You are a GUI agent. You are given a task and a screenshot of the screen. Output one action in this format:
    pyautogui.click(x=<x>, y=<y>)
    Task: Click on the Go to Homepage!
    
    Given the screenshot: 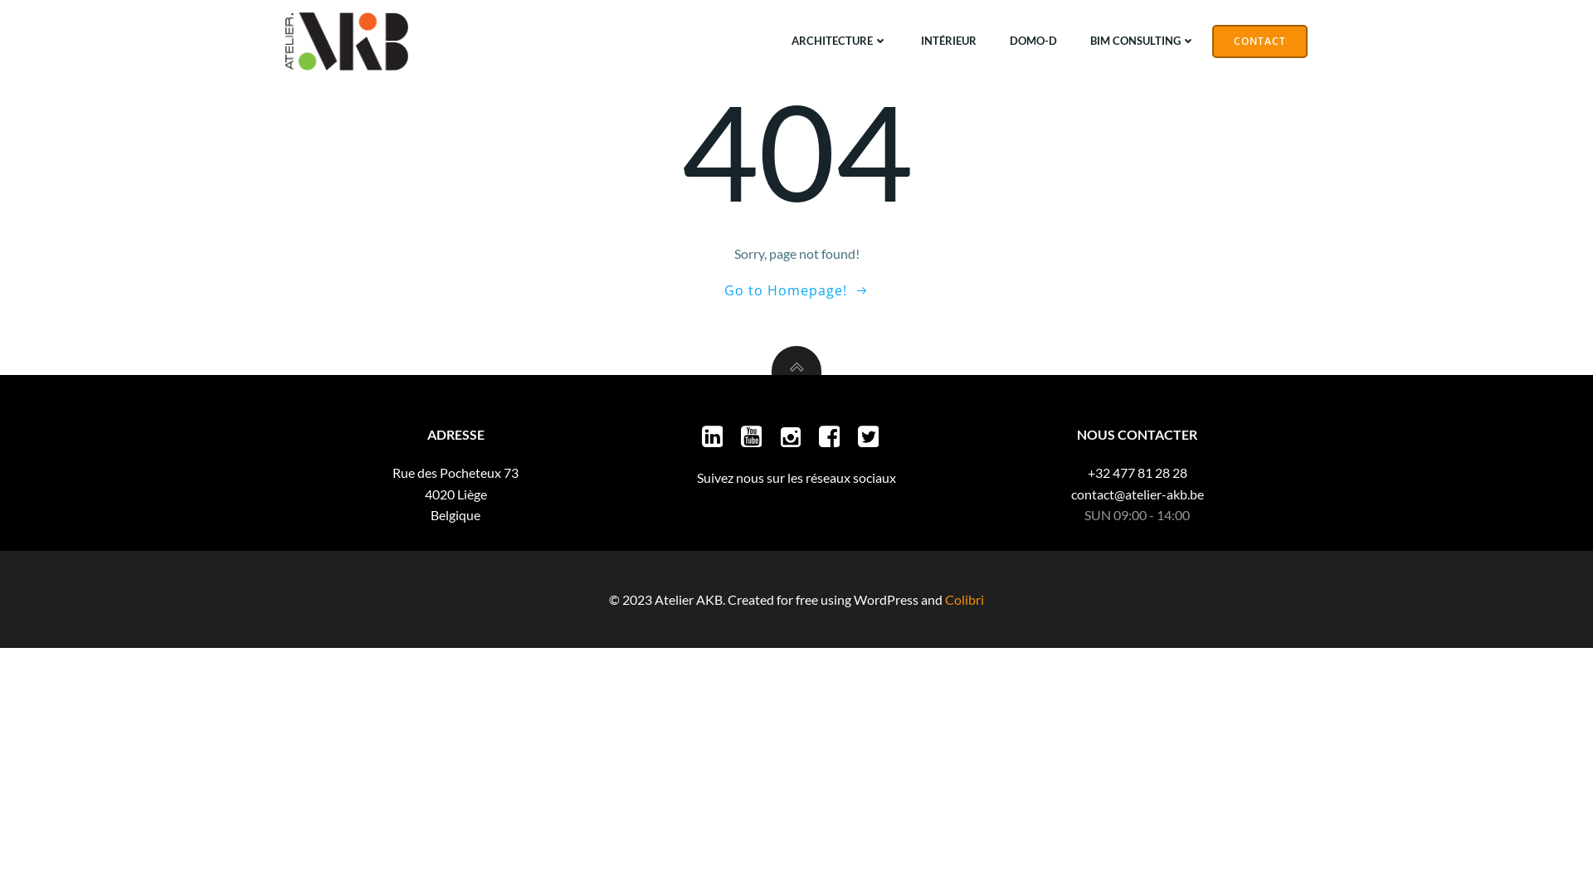 What is the action you would take?
    pyautogui.click(x=796, y=290)
    